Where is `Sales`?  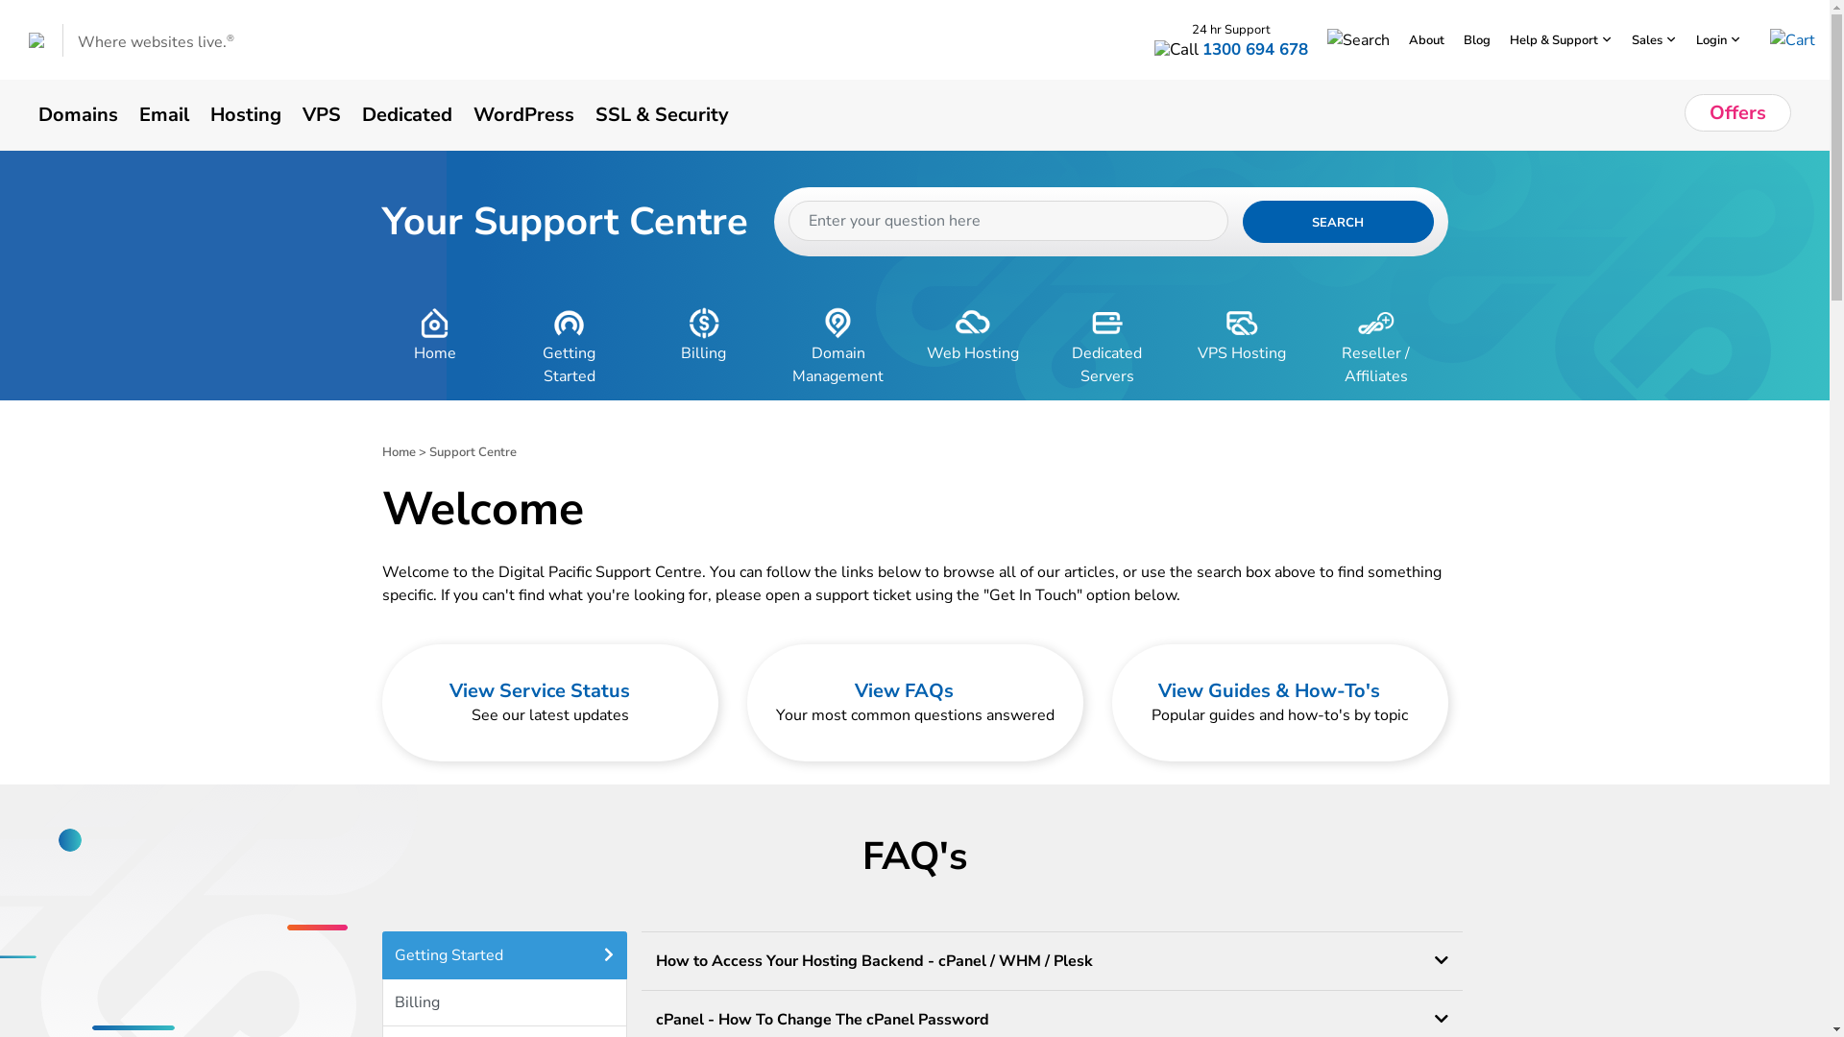
Sales is located at coordinates (1654, 40).